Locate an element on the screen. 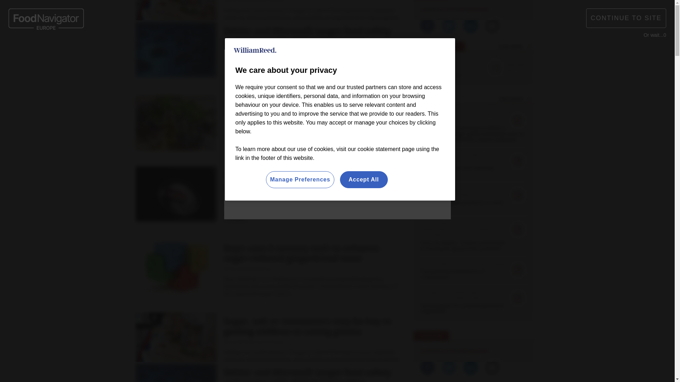 The width and height of the screenshot is (680, 382). FoodNavigator Europe is located at coordinates (188, 42).